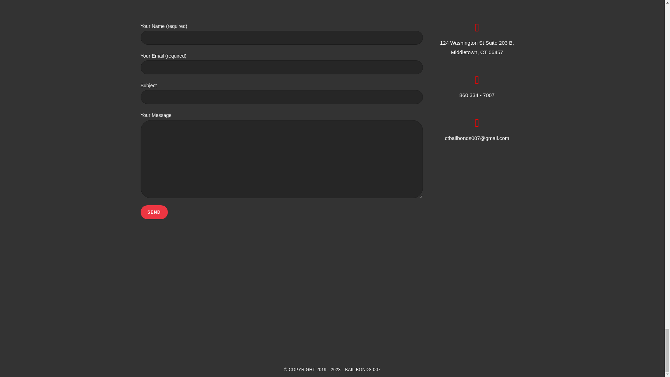 Image resolution: width=670 pixels, height=377 pixels. I want to click on Send, so click(154, 212).